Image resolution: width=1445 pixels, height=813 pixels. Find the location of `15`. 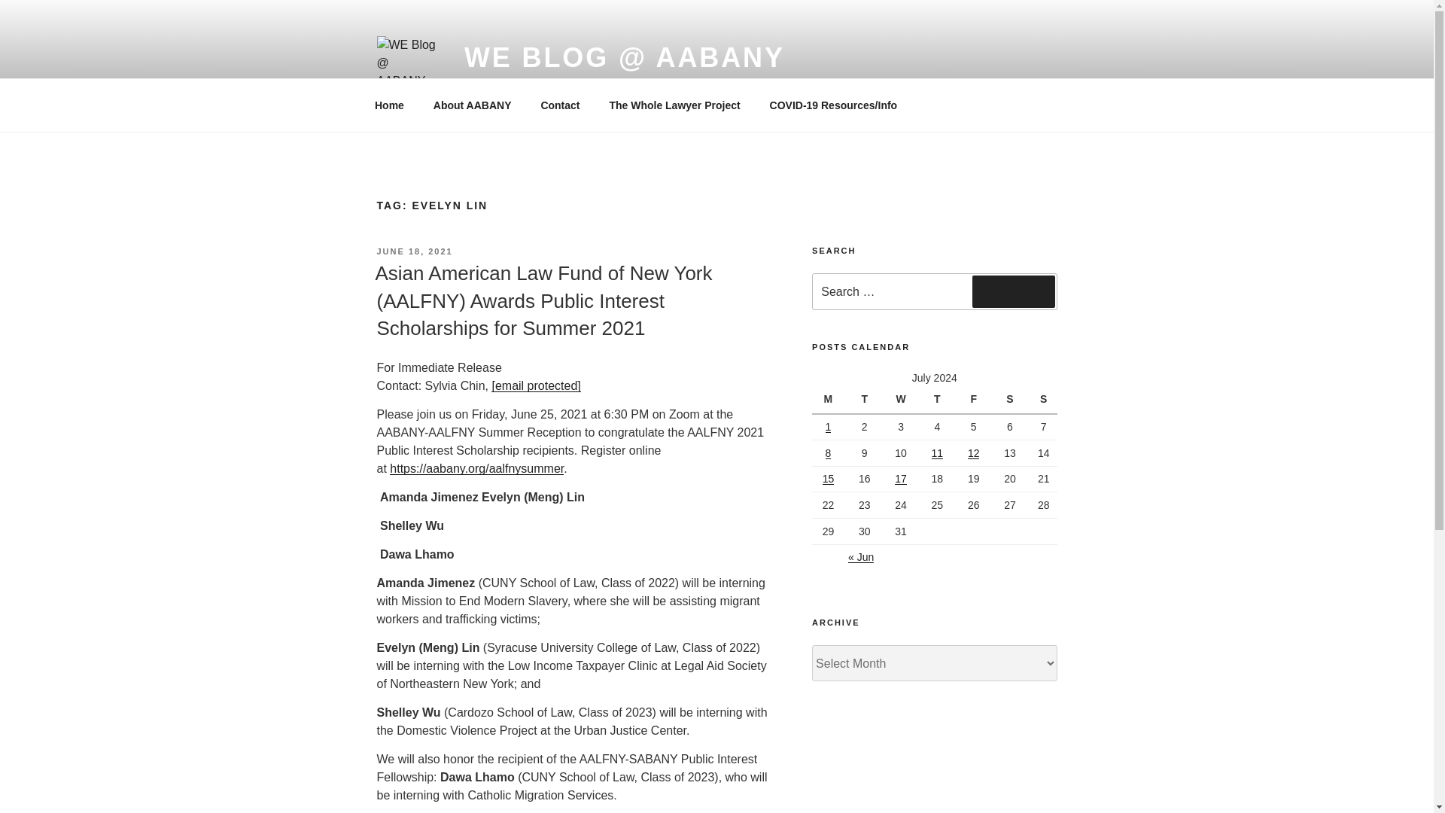

15 is located at coordinates (828, 478).